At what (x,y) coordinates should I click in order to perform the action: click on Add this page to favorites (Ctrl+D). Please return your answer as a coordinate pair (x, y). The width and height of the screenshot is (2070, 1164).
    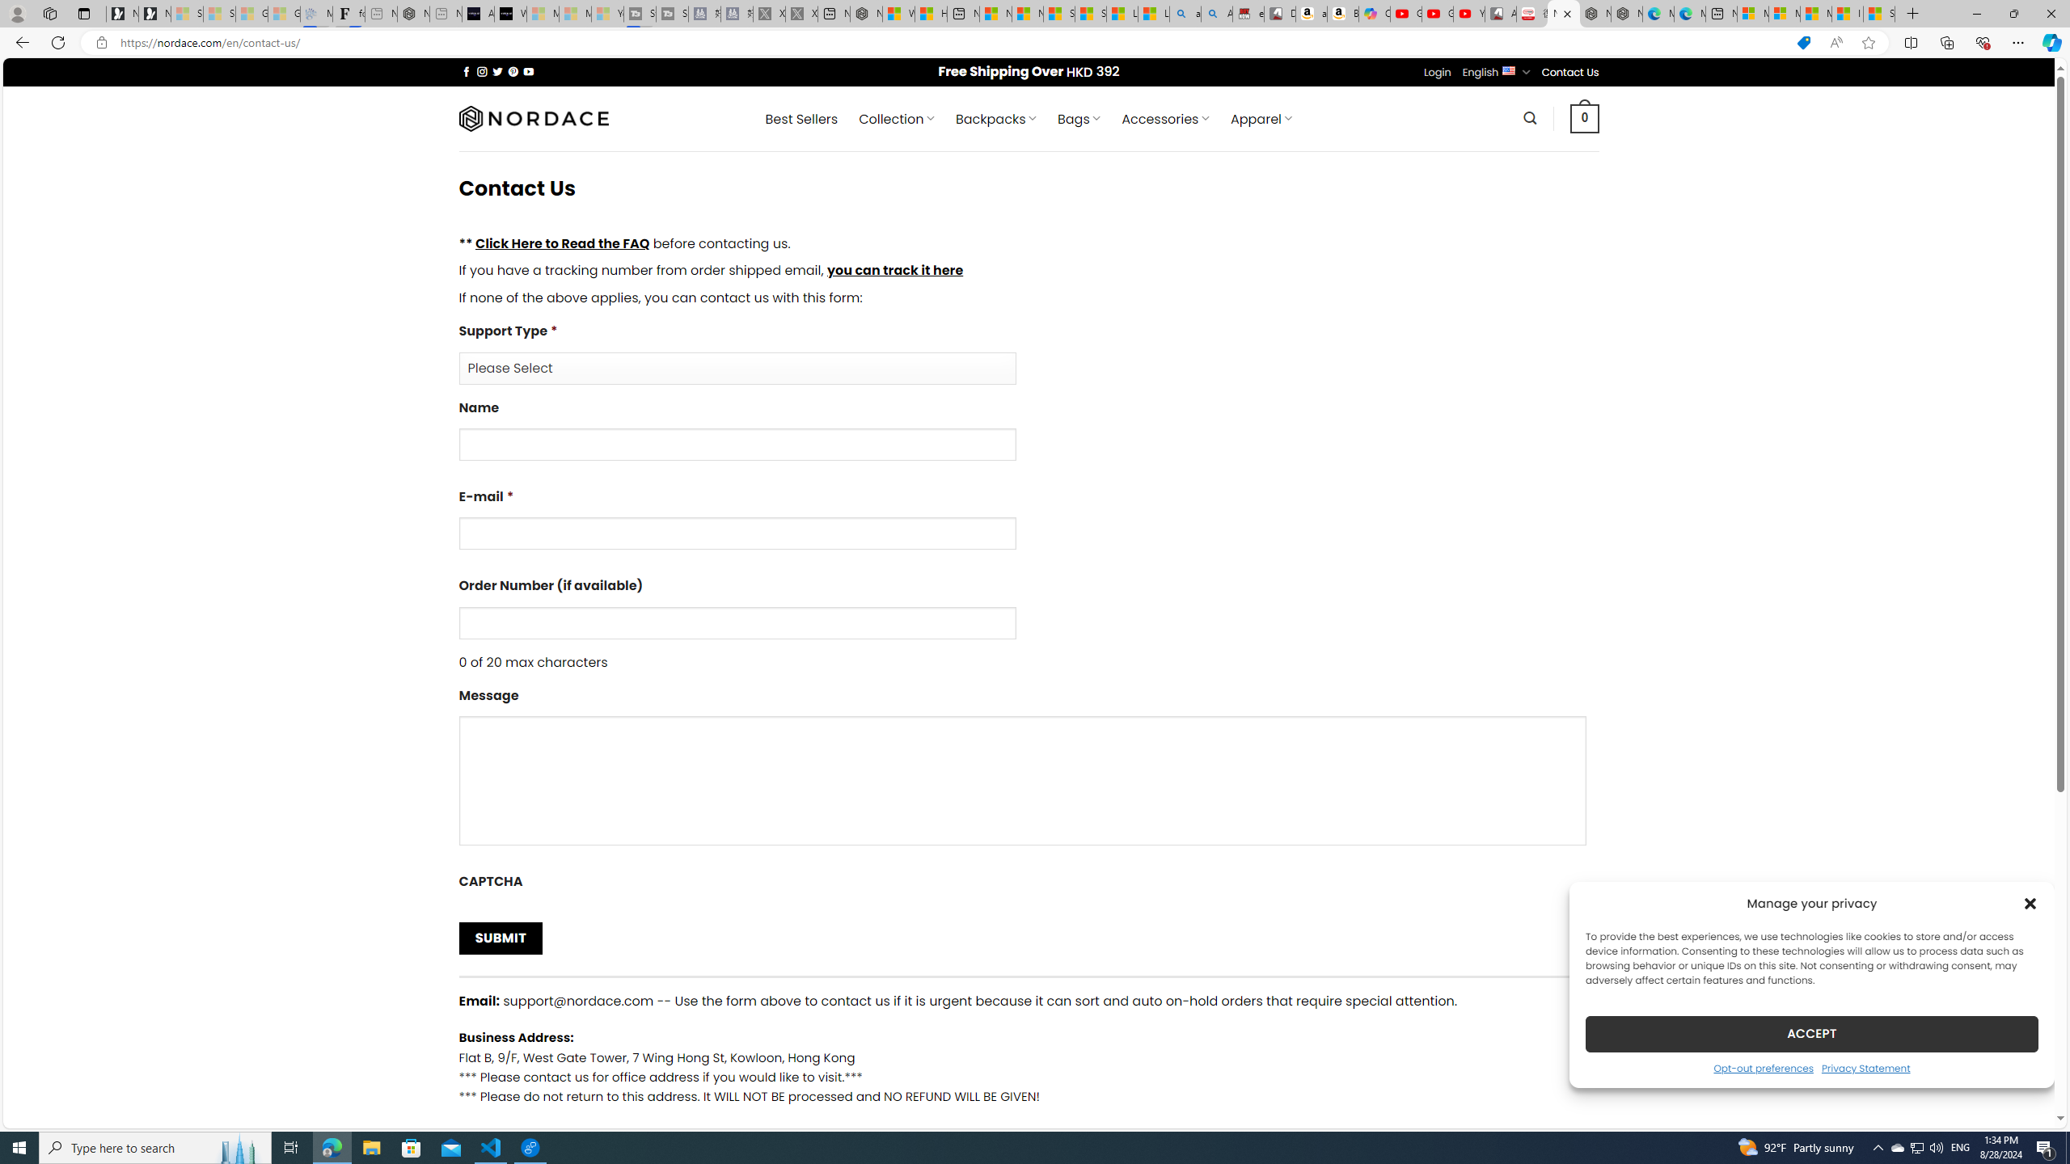
    Looking at the image, I should click on (1869, 43).